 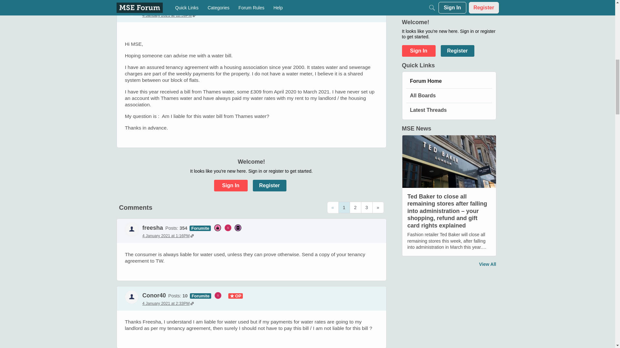 What do you see at coordinates (269, 186) in the screenshot?
I see `Register` at bounding box center [269, 186].